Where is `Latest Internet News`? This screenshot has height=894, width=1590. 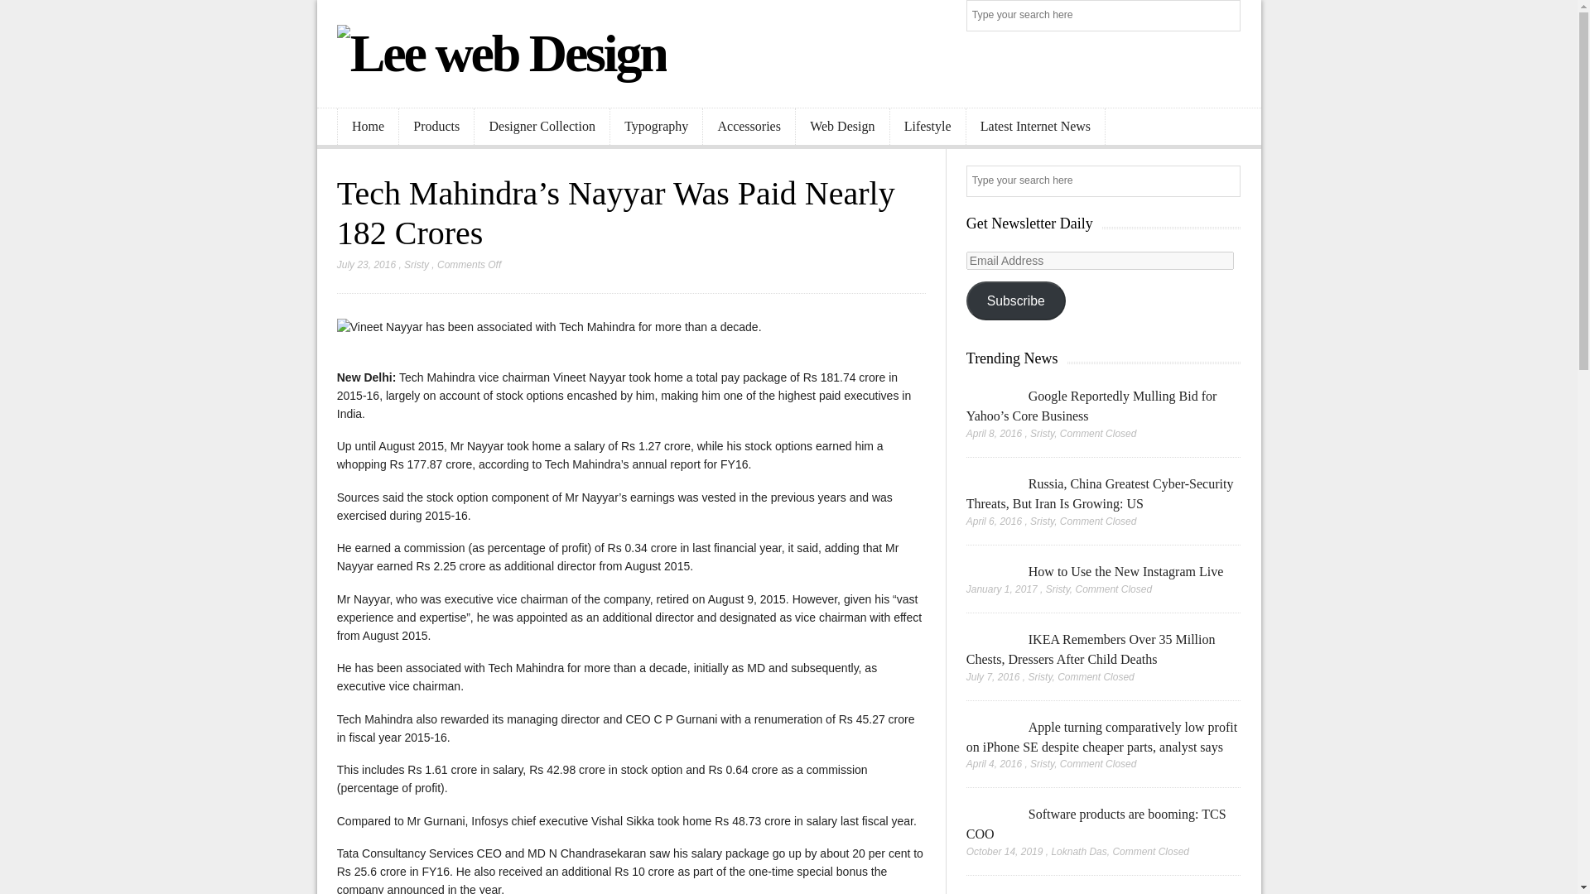 Latest Internet News is located at coordinates (1035, 127).